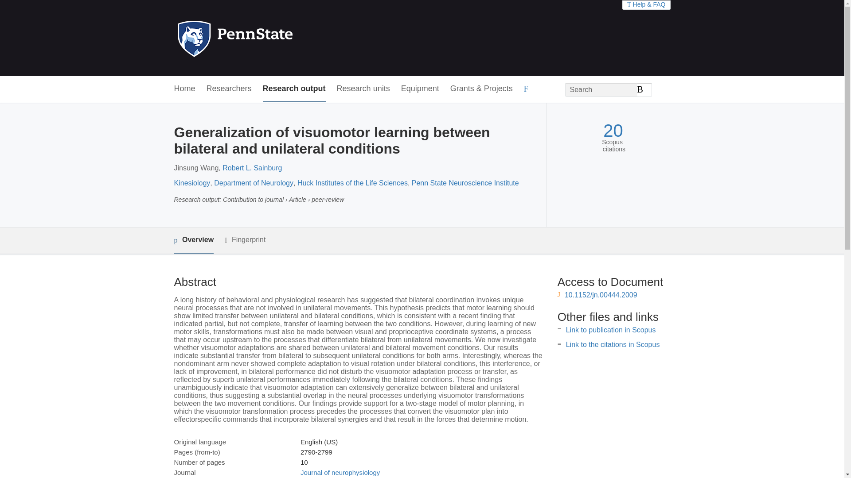 The image size is (851, 478). I want to click on Penn State Home, so click(273, 38).